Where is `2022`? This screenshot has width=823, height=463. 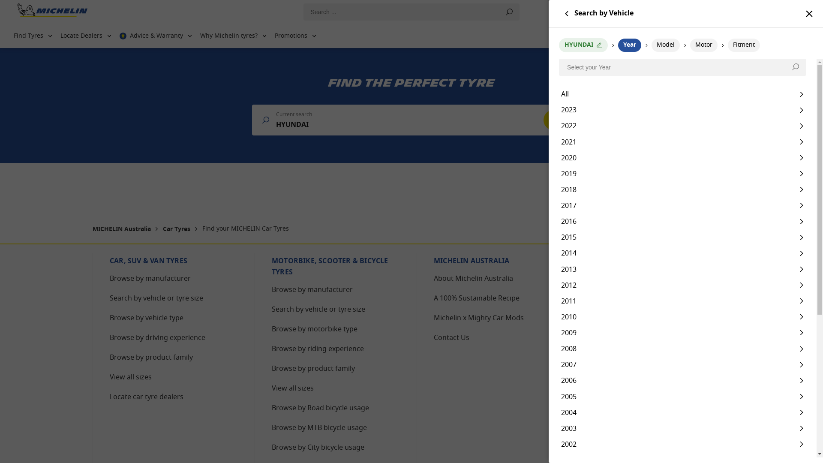
2022 is located at coordinates (682, 126).